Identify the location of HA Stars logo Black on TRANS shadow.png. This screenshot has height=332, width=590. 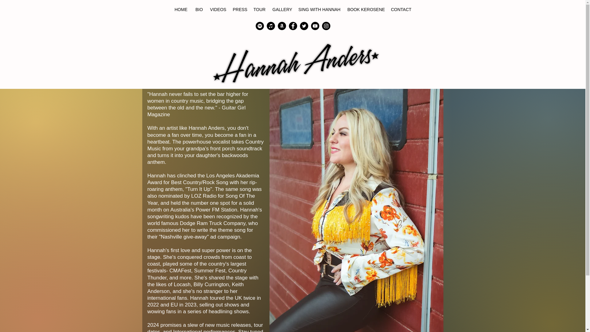
(297, 62).